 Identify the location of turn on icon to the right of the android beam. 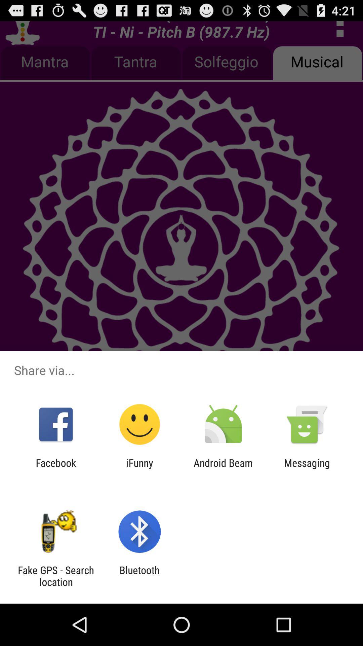
(307, 469).